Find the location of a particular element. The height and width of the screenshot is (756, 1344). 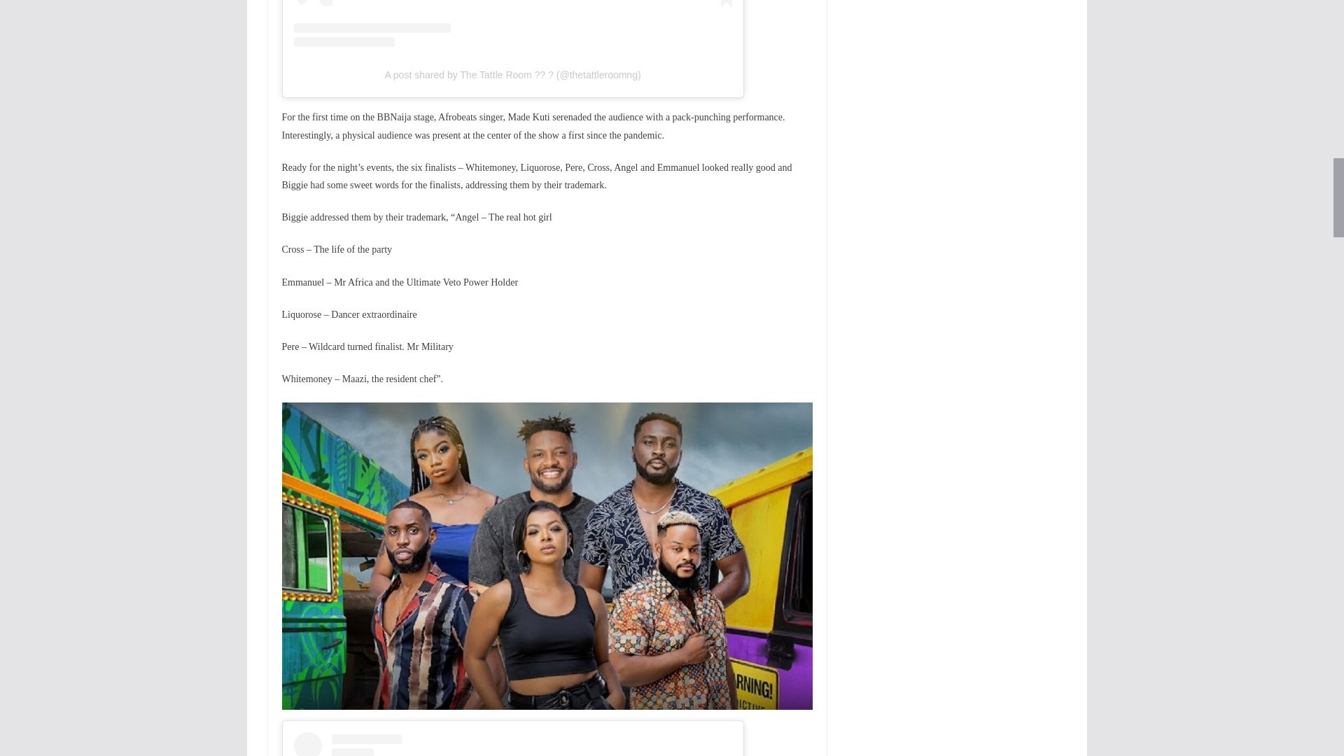

View this post on Instagram is located at coordinates (513, 24).